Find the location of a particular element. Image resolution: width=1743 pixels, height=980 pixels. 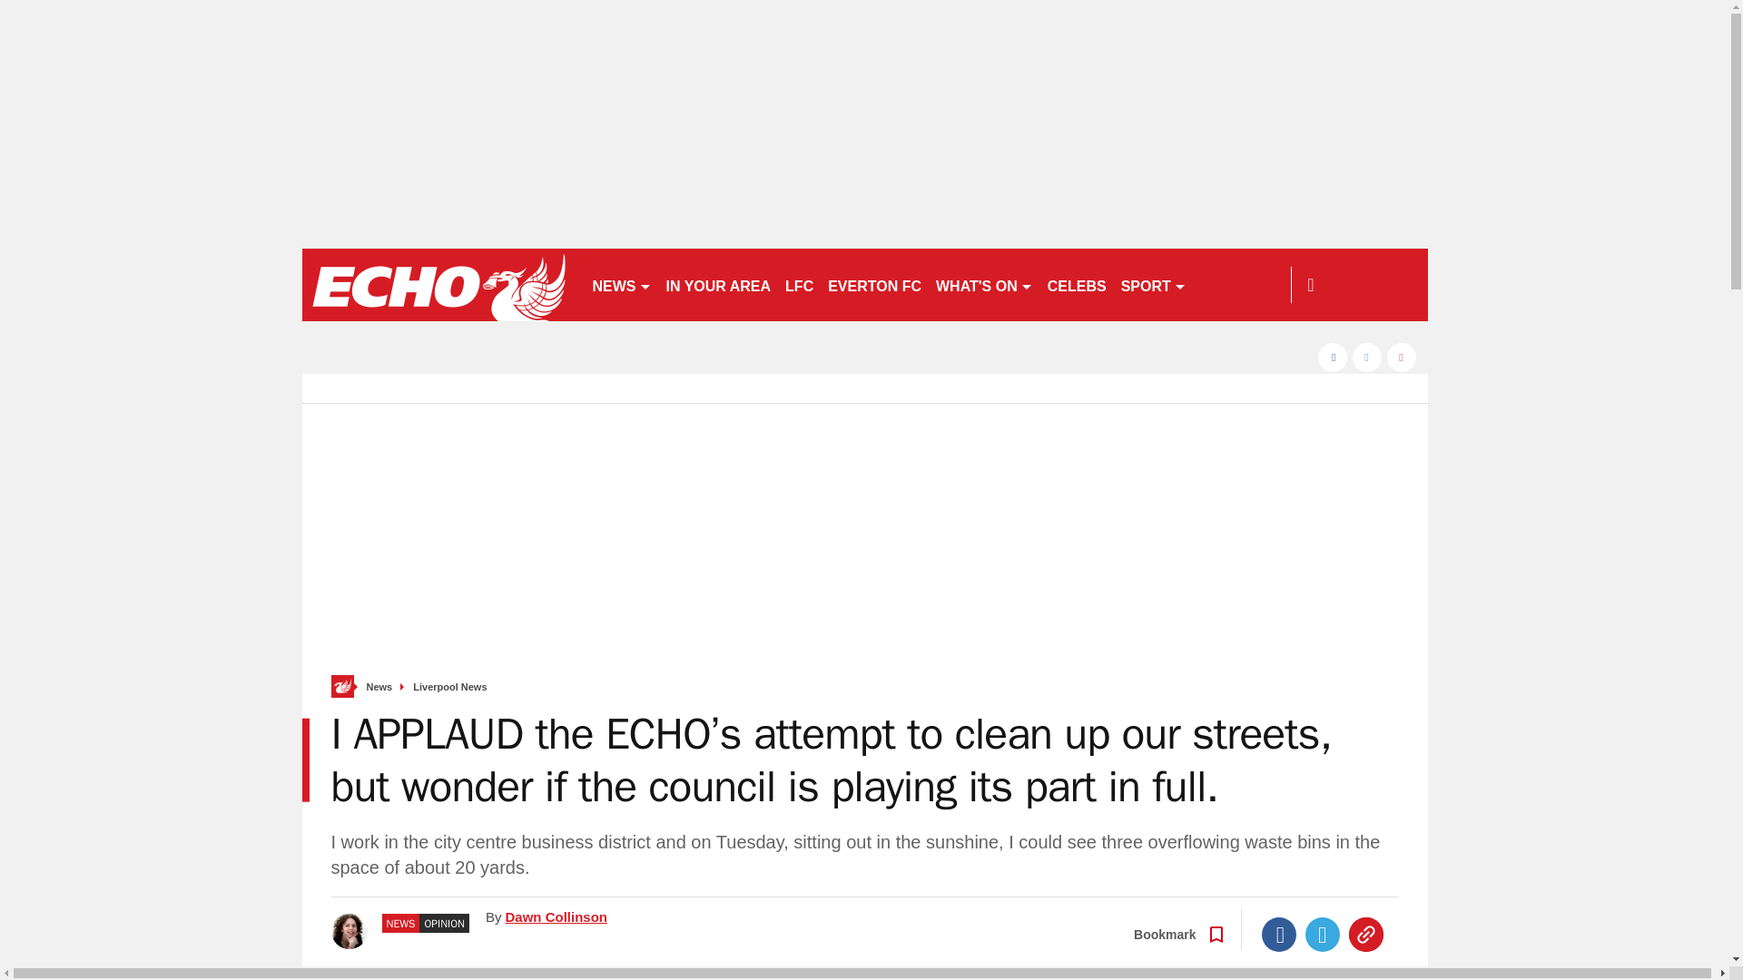

facebook is located at coordinates (1333, 358).